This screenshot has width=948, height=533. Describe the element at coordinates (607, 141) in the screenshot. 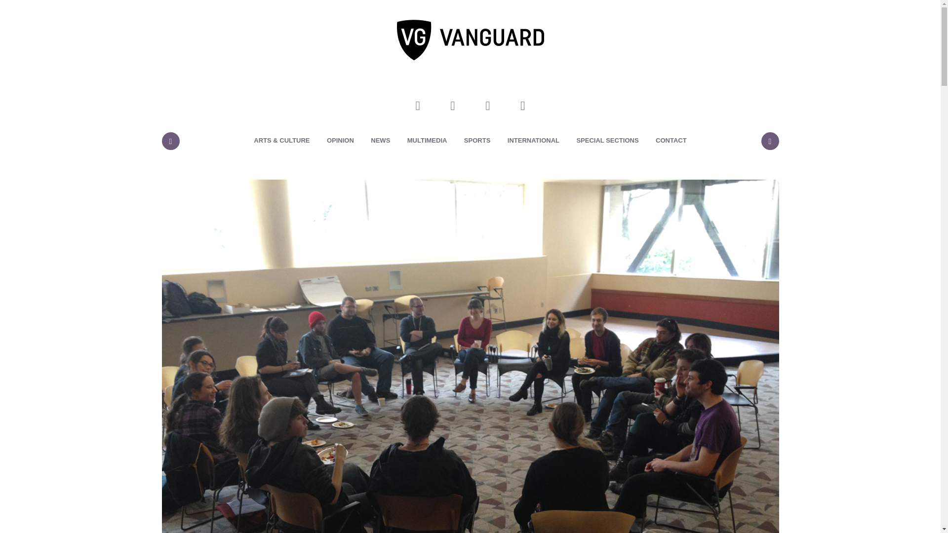

I see `SPECIAL SECTIONS` at that location.